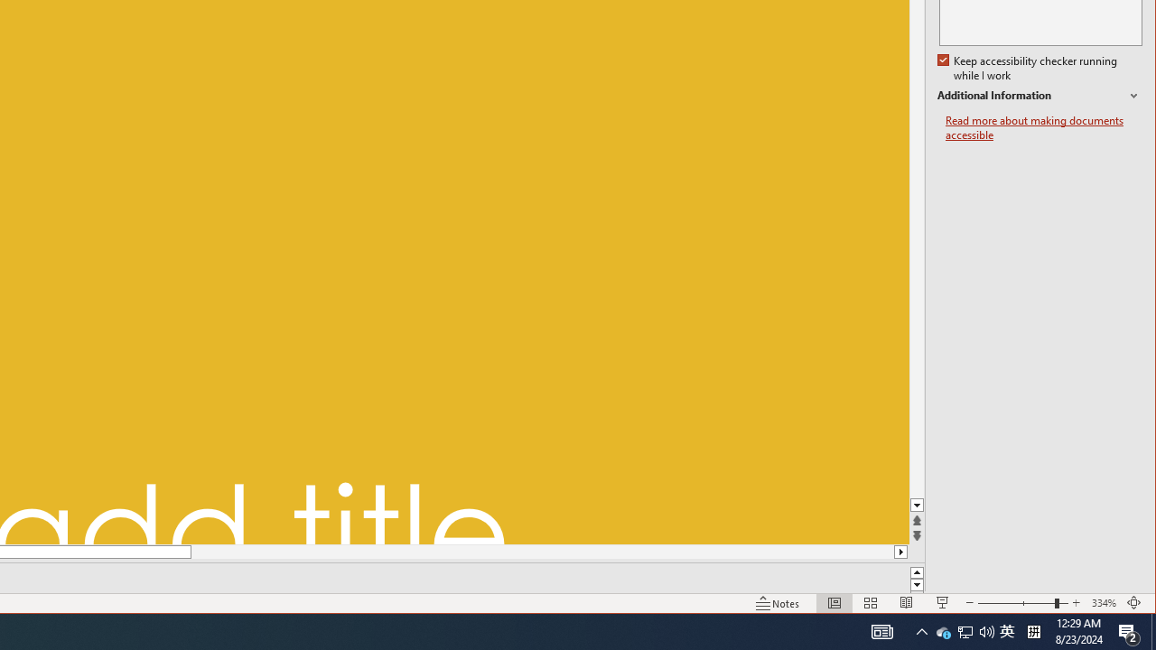 Image resolution: width=1156 pixels, height=650 pixels. Describe the element at coordinates (918, 506) in the screenshot. I see `Reading View` at that location.